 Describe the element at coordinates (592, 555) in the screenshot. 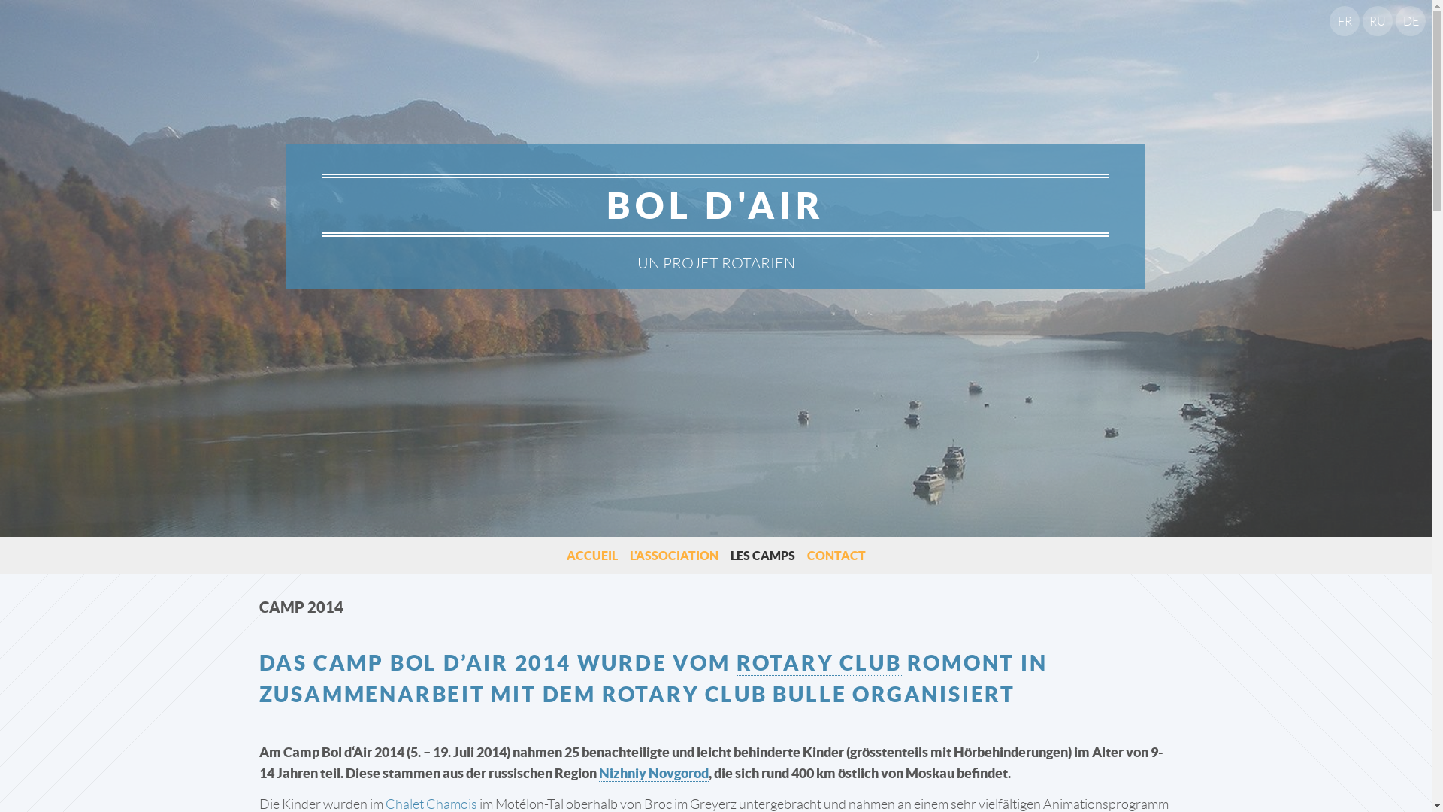

I see `ACCUEIL` at that location.